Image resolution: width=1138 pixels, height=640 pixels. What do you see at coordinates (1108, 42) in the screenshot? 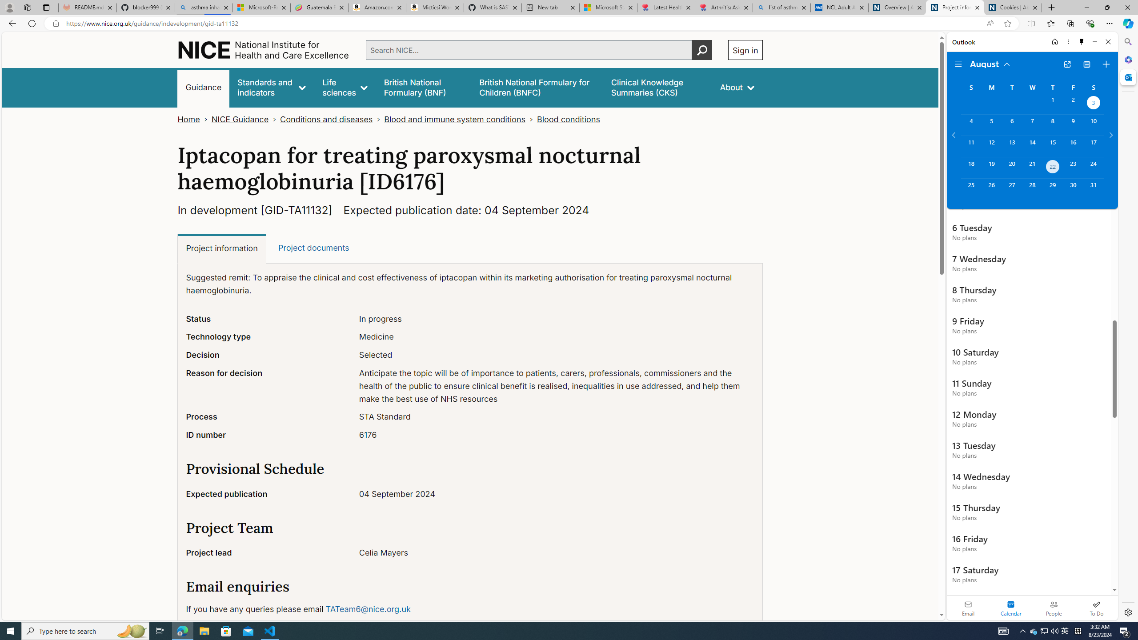
I see `Close` at bounding box center [1108, 42].